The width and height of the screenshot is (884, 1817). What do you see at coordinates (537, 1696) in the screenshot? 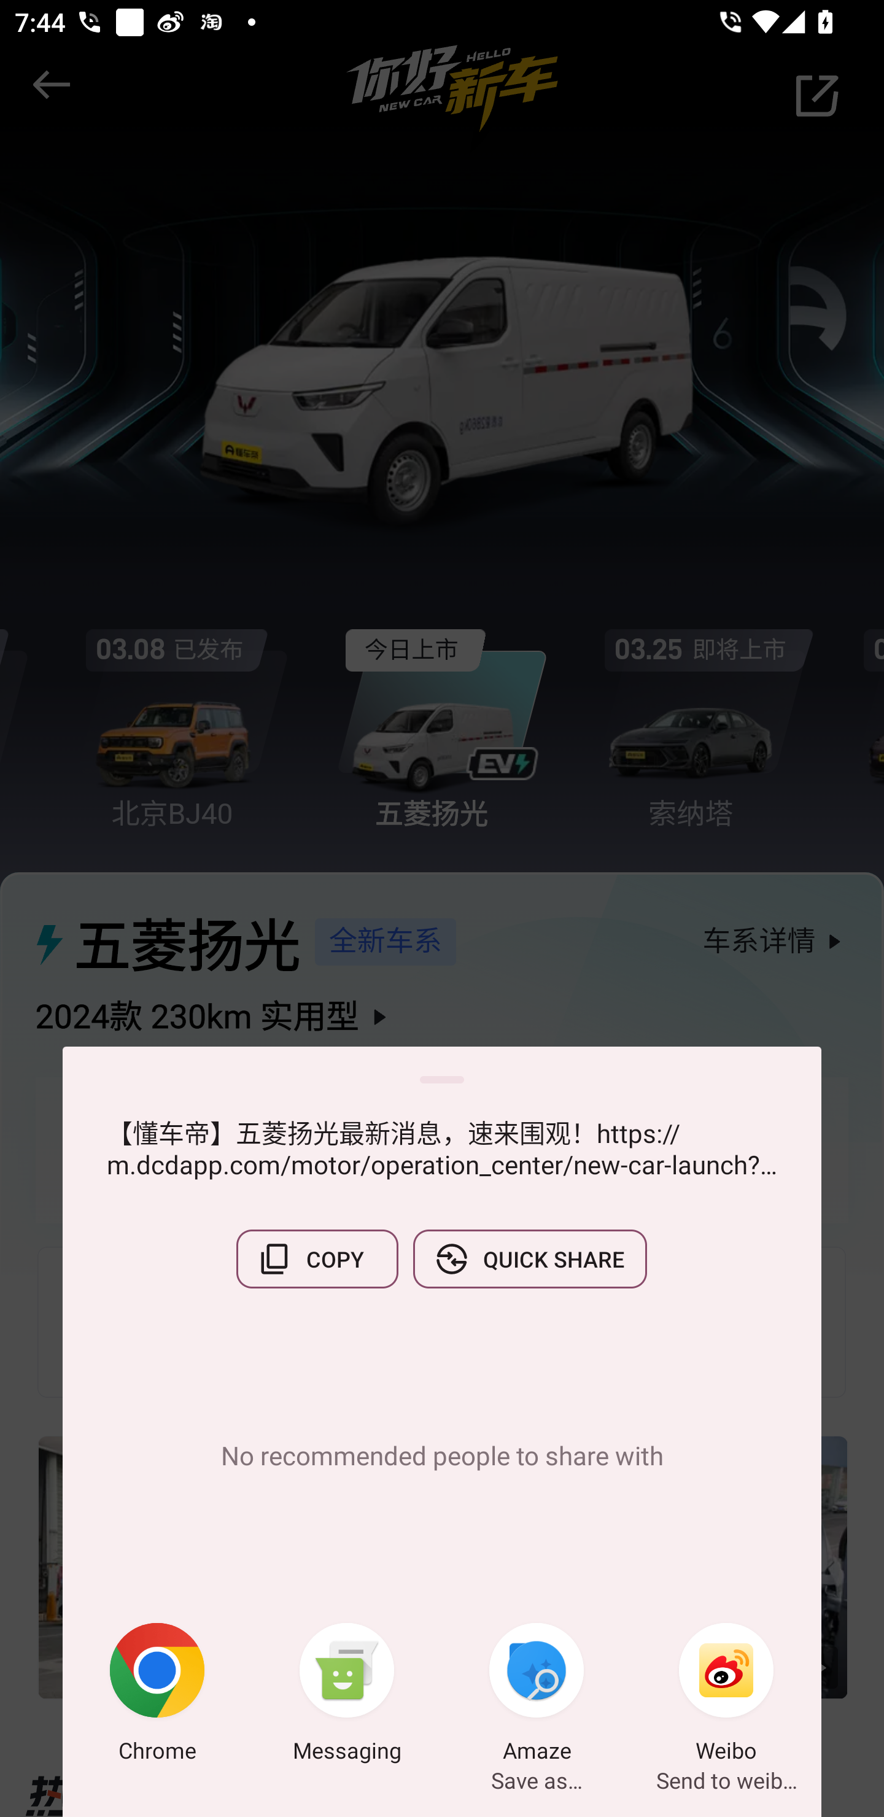
I see `Amaze Save as…` at bounding box center [537, 1696].